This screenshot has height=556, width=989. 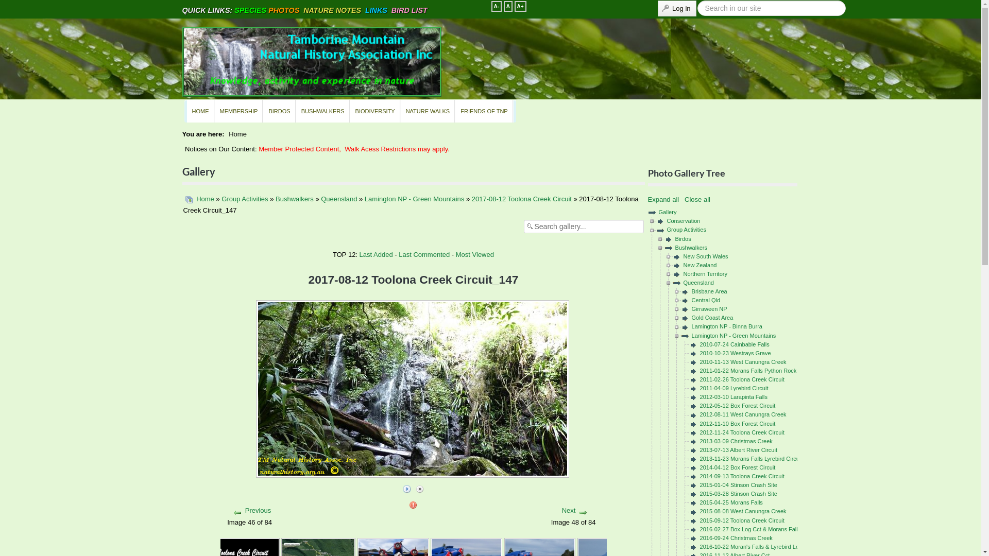 What do you see at coordinates (743, 362) in the screenshot?
I see `2010-11-13 West Canungra Creek` at bounding box center [743, 362].